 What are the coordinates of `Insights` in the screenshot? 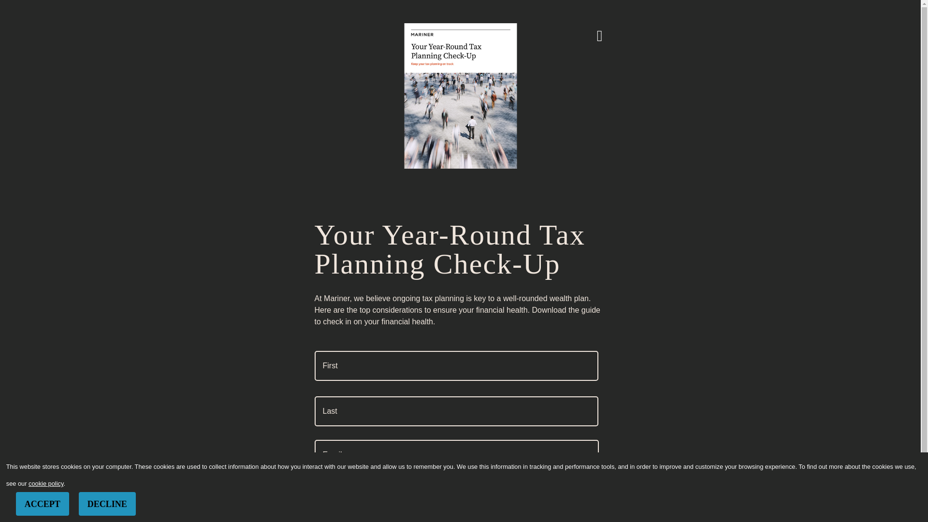 It's located at (227, 72).